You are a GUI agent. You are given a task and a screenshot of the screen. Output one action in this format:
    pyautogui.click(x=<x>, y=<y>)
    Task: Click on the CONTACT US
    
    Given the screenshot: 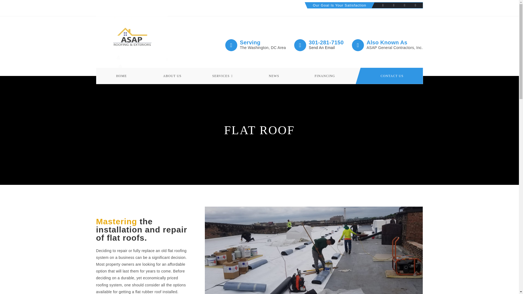 What is the action you would take?
    pyautogui.click(x=392, y=76)
    